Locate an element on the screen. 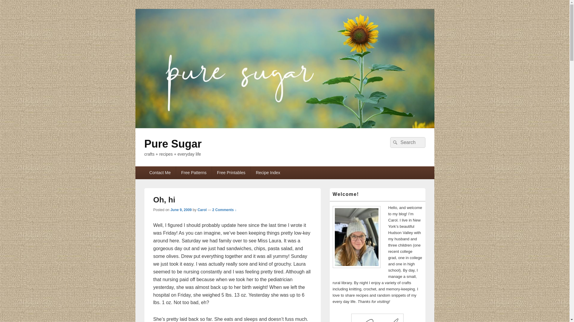 The width and height of the screenshot is (574, 322). Free Patterns is located at coordinates (194, 173).